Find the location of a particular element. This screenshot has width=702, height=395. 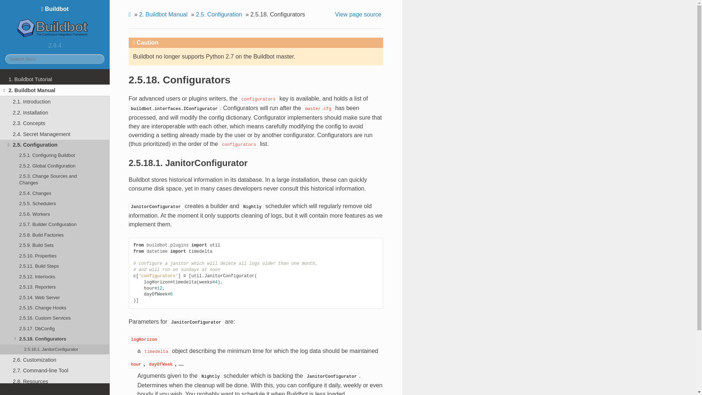

JanitorConfigurator is located at coordinates (156, 206).